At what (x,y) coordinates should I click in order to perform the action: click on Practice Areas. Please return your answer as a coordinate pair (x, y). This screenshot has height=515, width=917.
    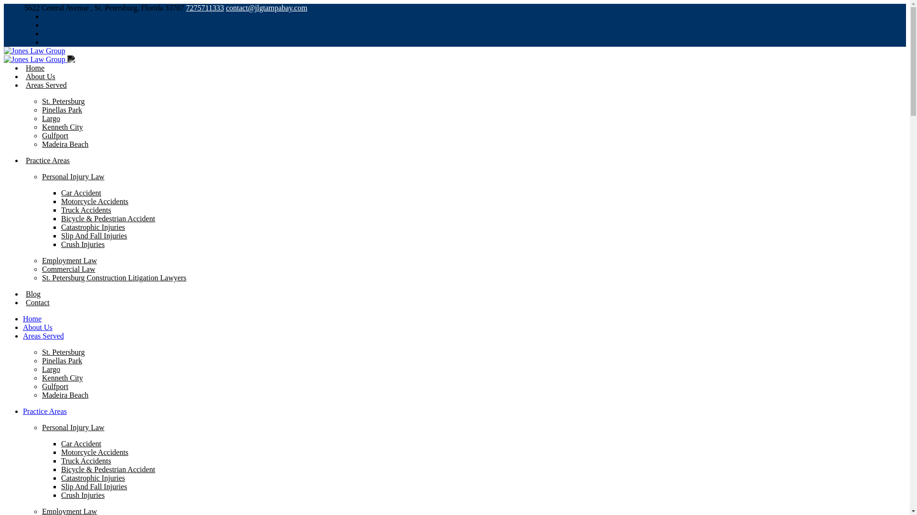
    Looking at the image, I should click on (47, 160).